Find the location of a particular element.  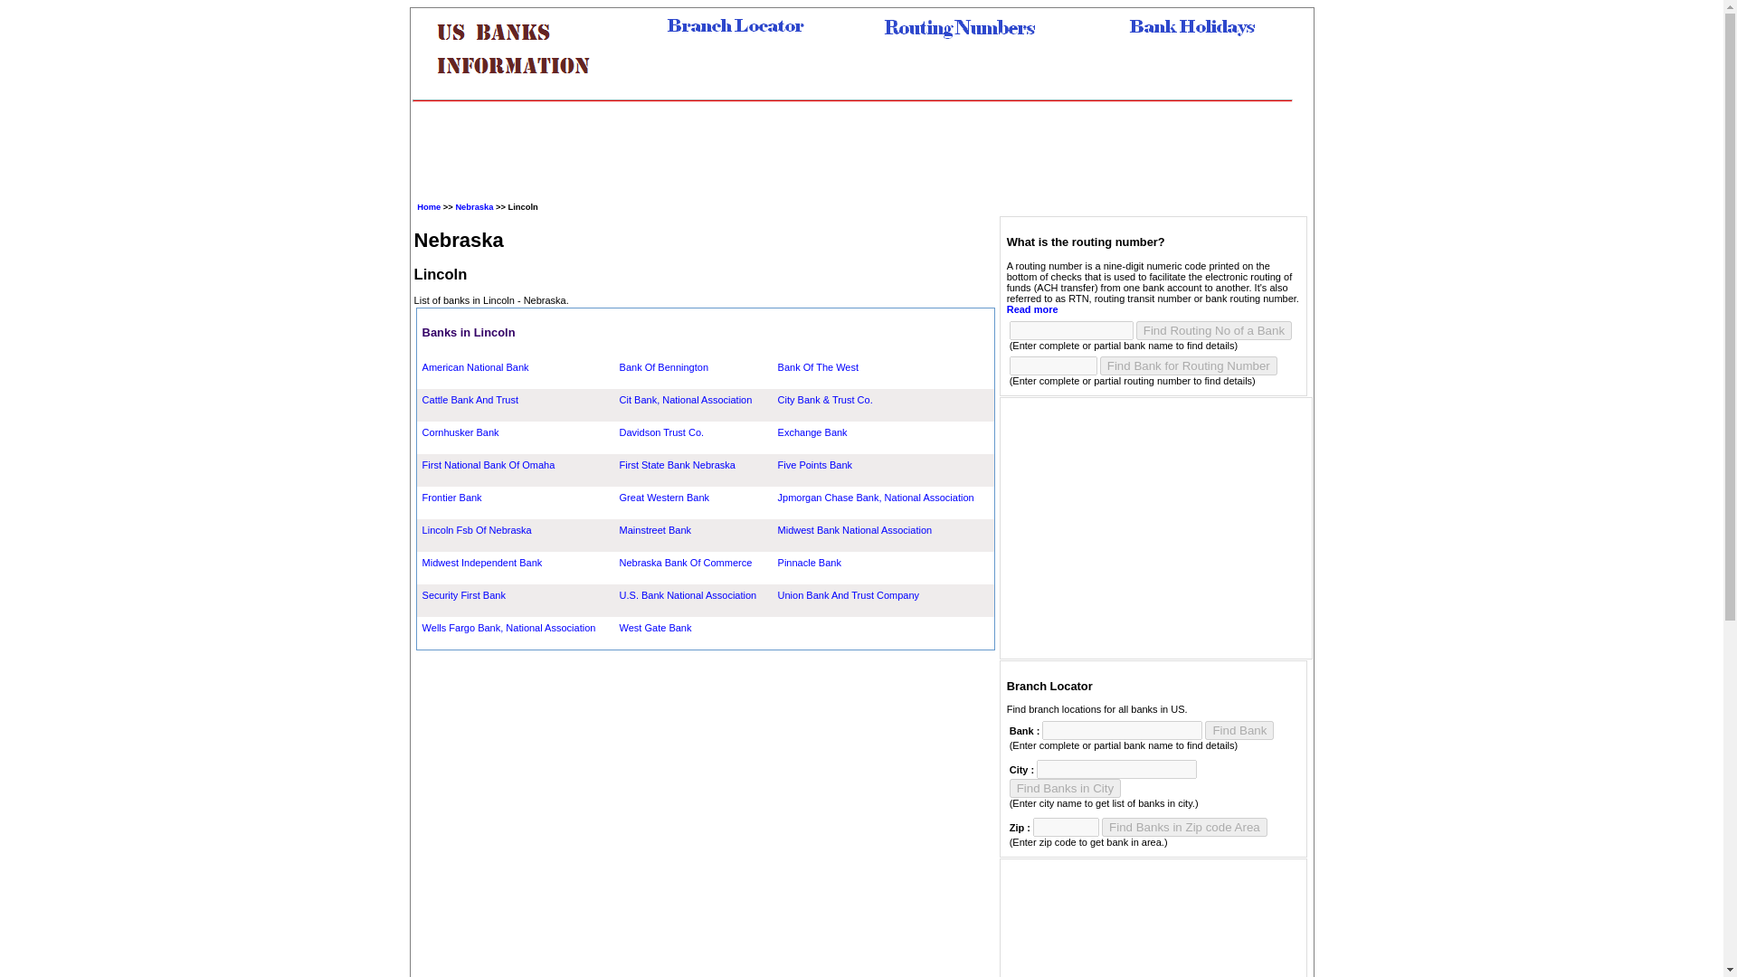

Find Banks in City is located at coordinates (1064, 788).